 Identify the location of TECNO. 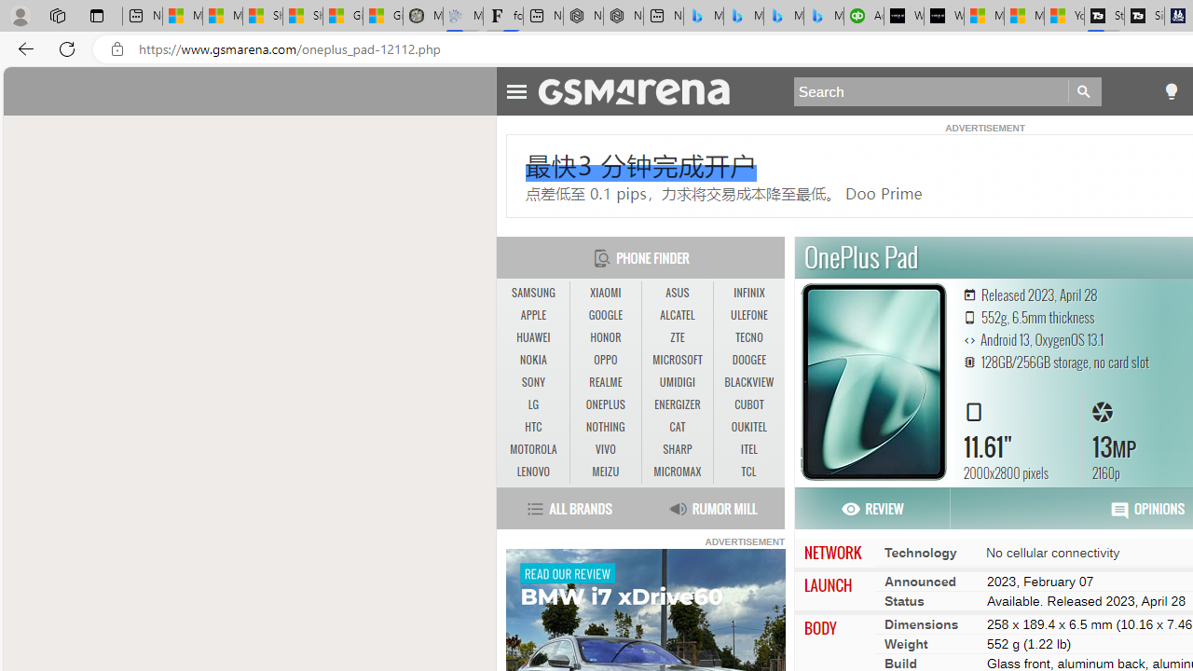
(749, 337).